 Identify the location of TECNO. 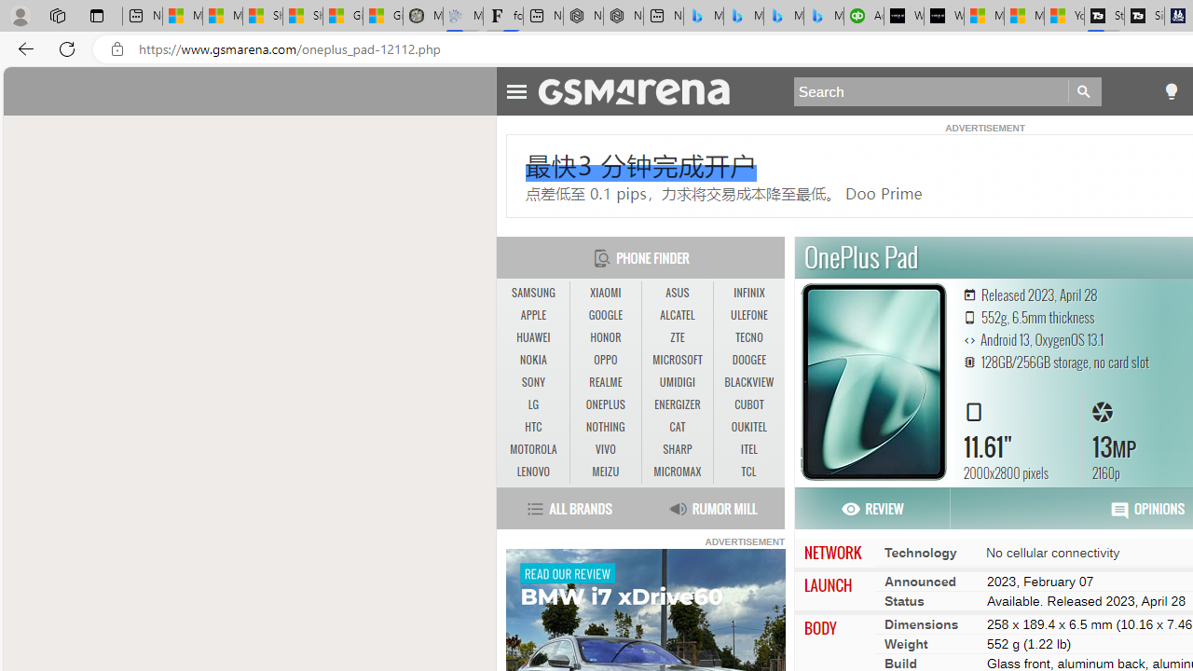
(749, 337).